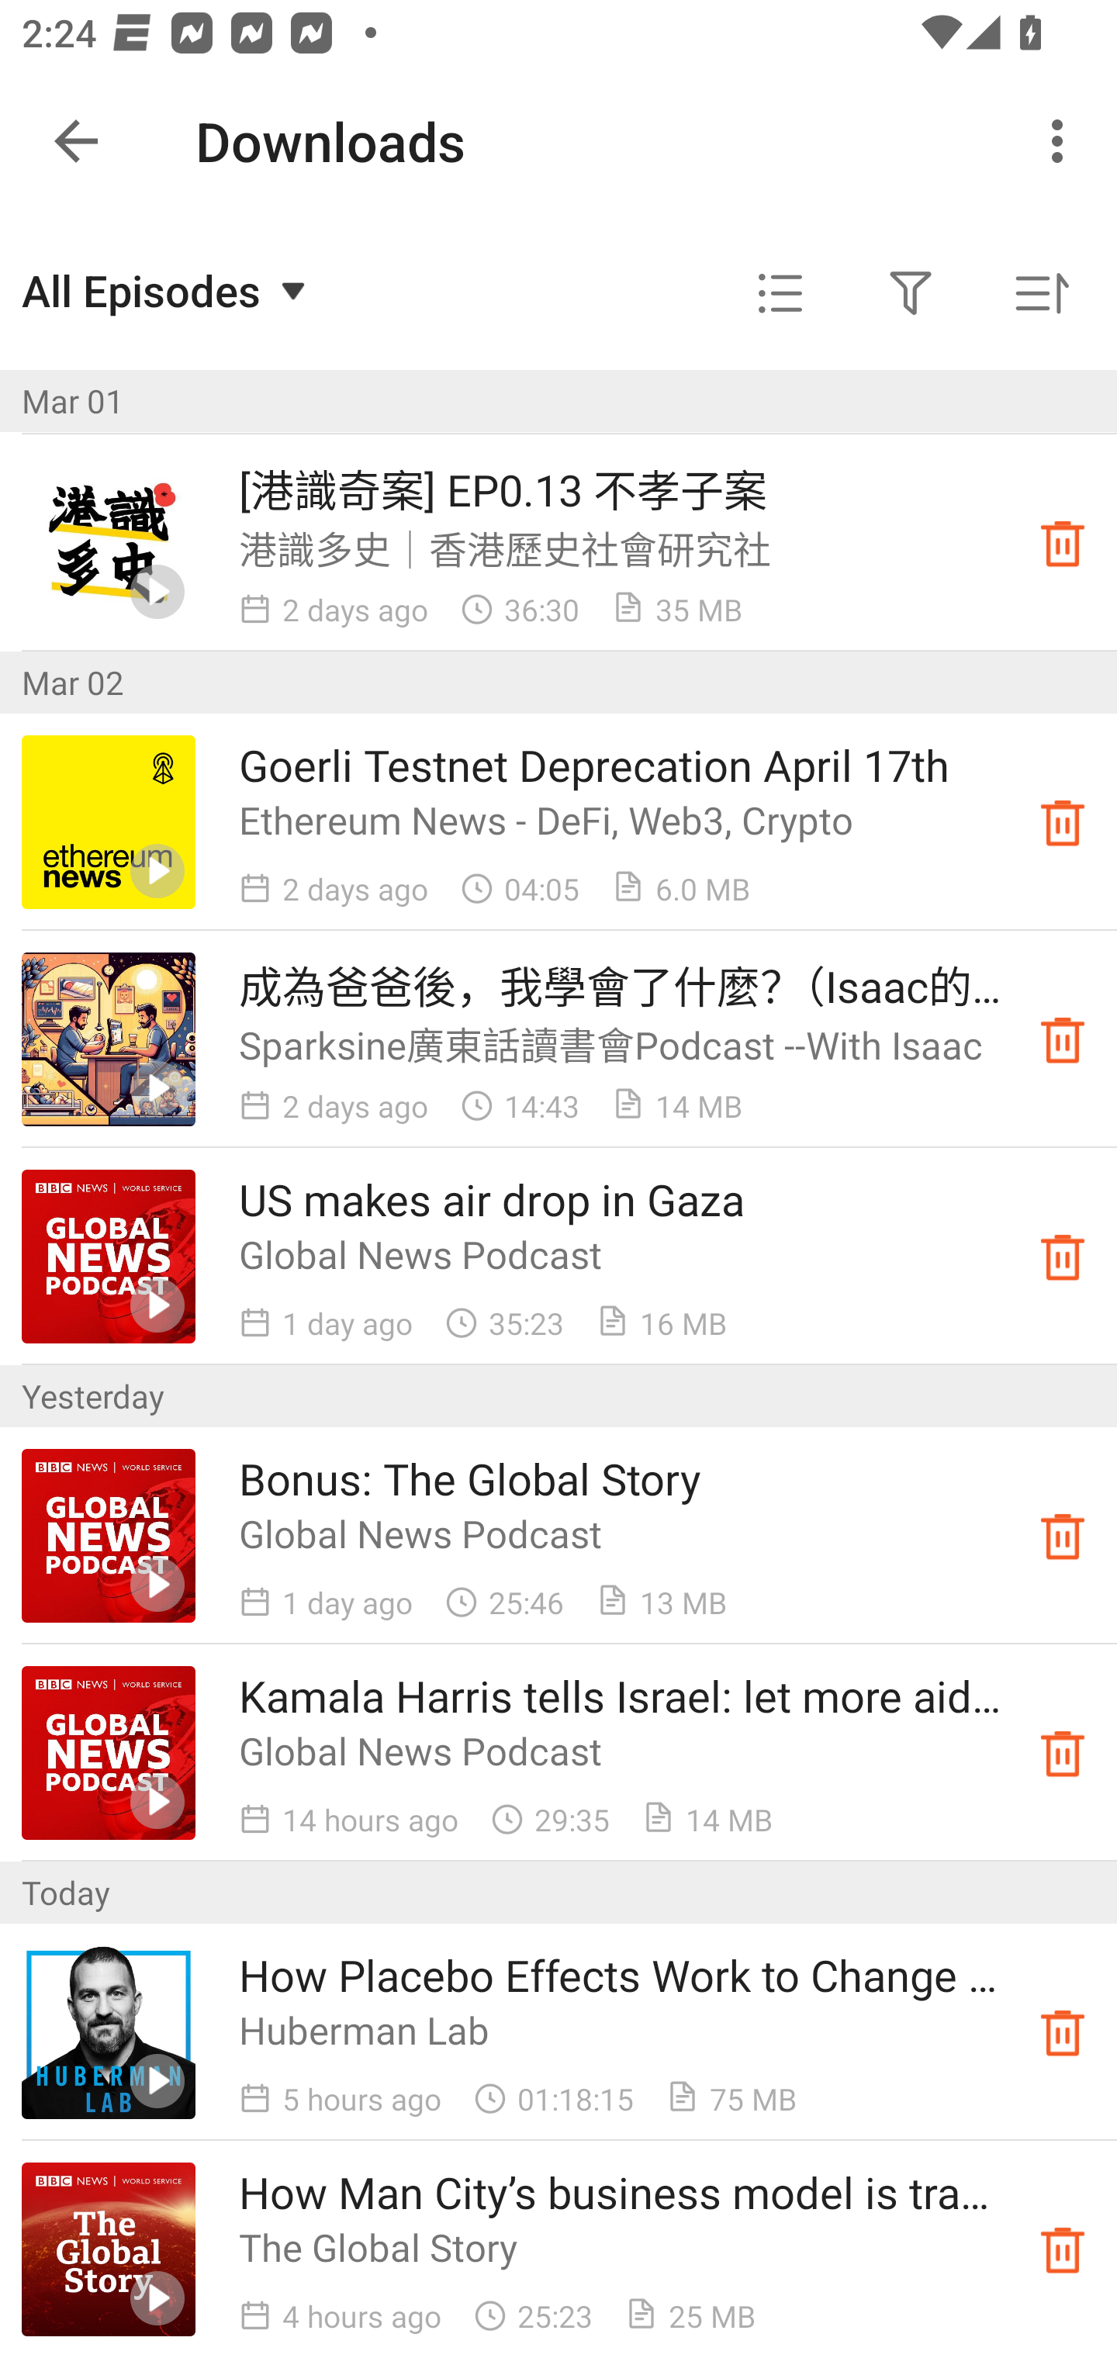 The image size is (1117, 2358). I want to click on Navigate up, so click(76, 141).